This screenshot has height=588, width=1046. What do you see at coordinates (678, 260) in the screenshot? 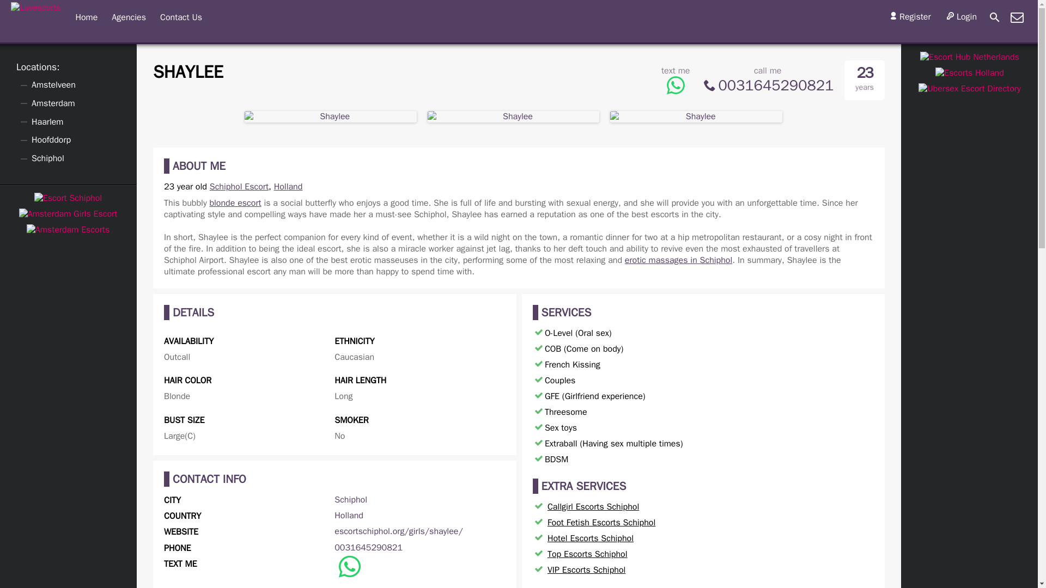
I see `erotic massages in Schiphol` at bounding box center [678, 260].